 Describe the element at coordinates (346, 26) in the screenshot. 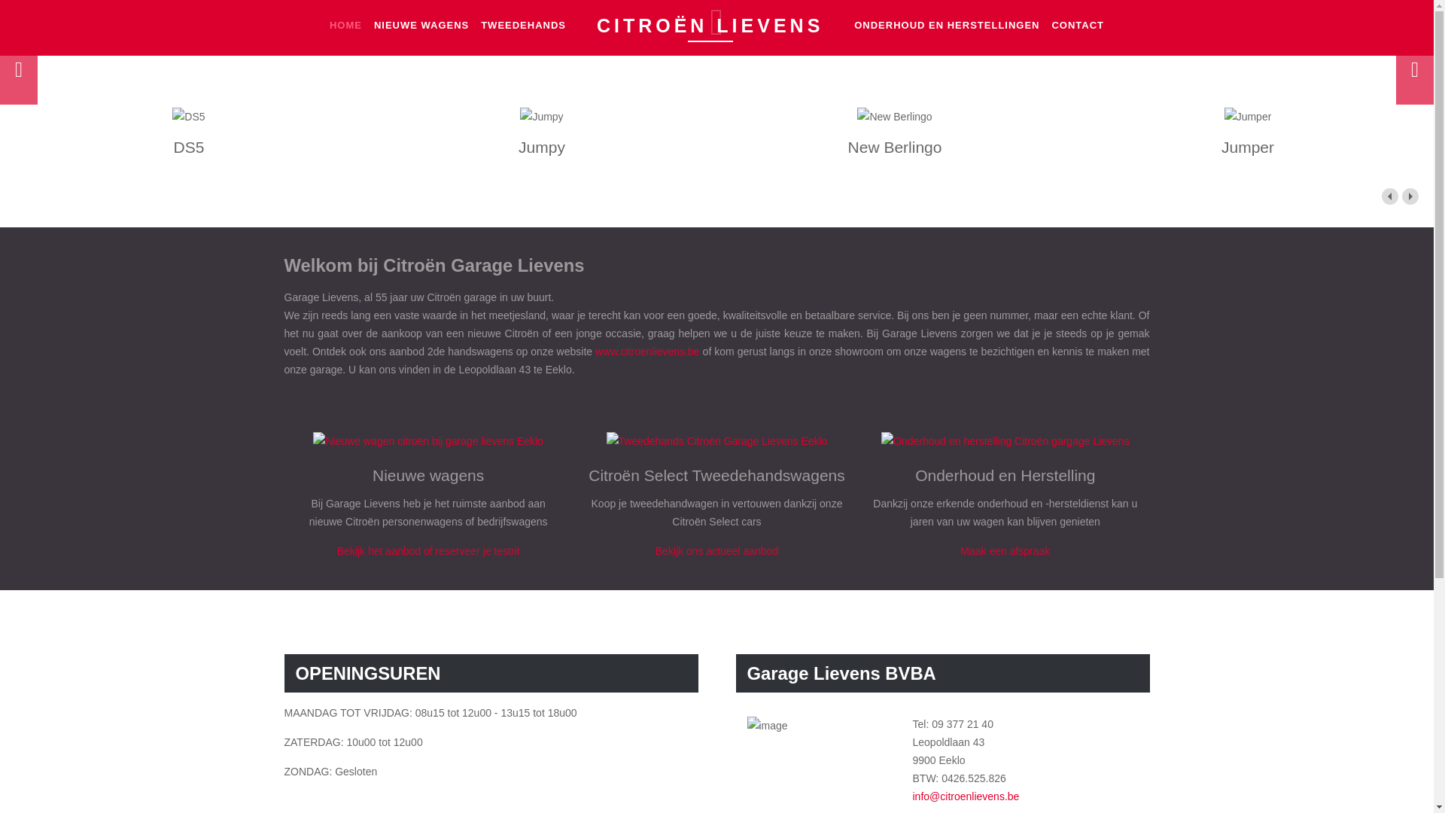

I see `HOME` at that location.